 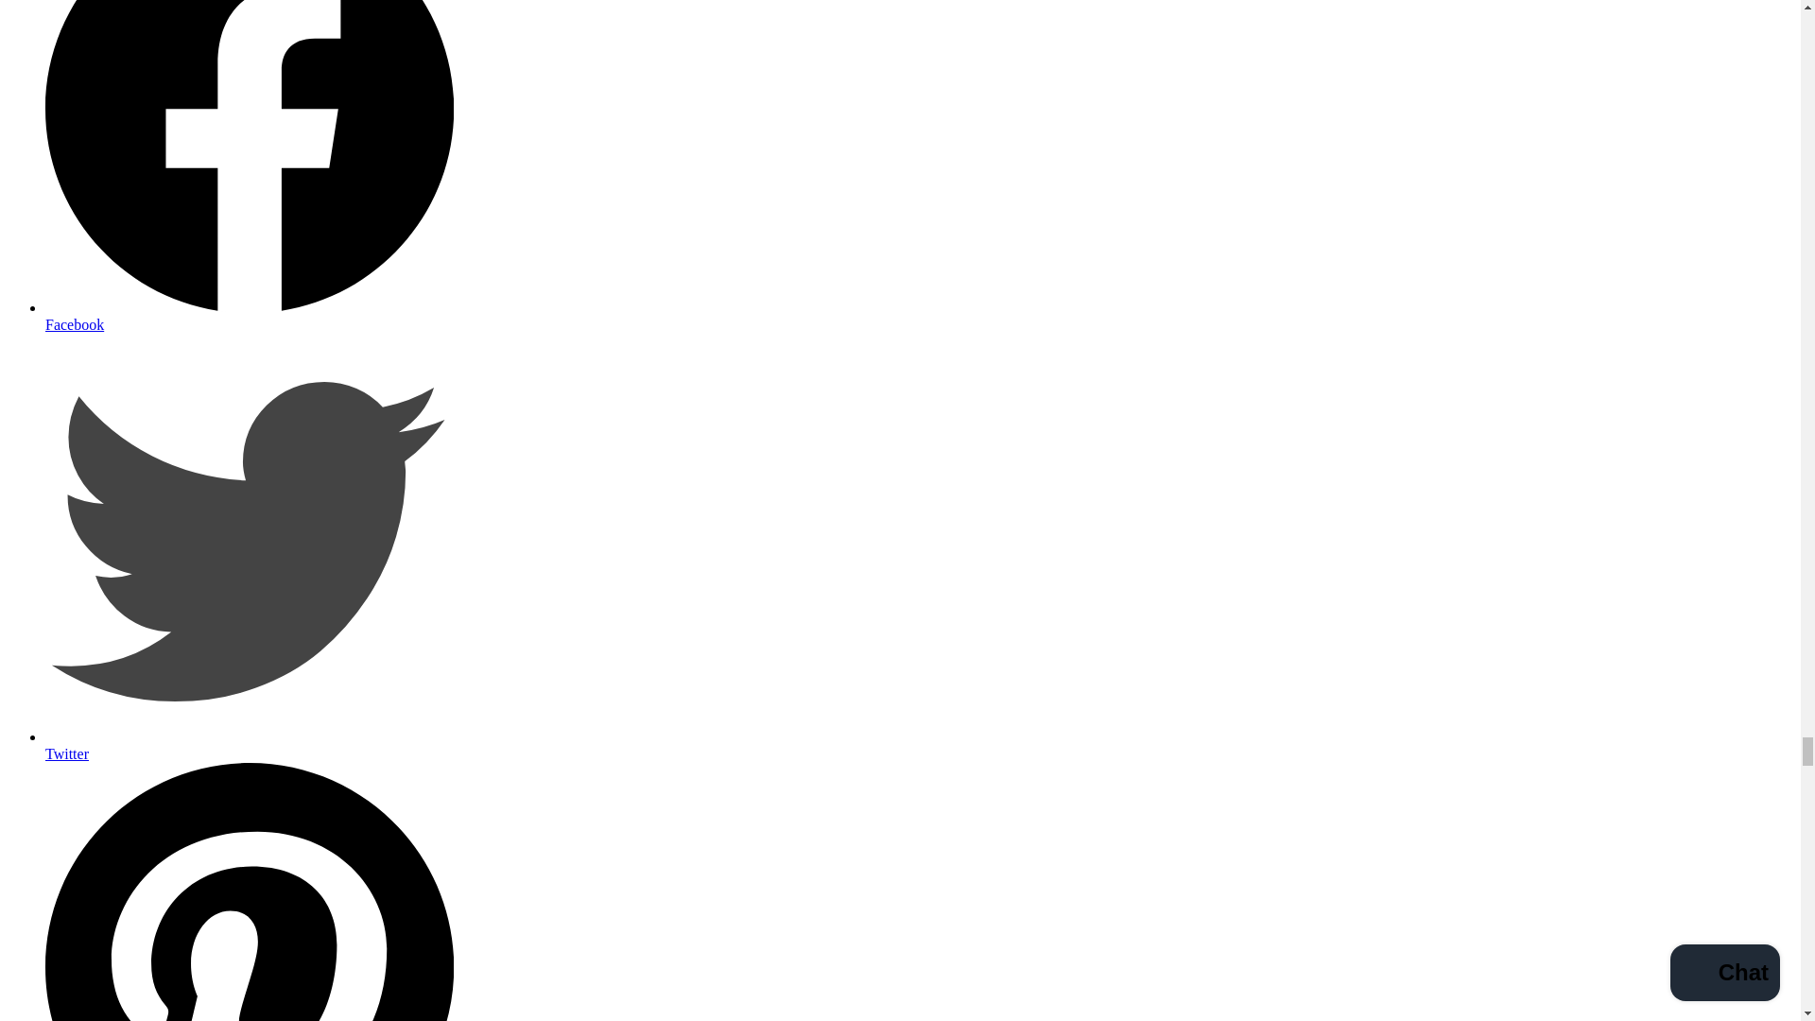 I want to click on twitter, so click(x=250, y=538).